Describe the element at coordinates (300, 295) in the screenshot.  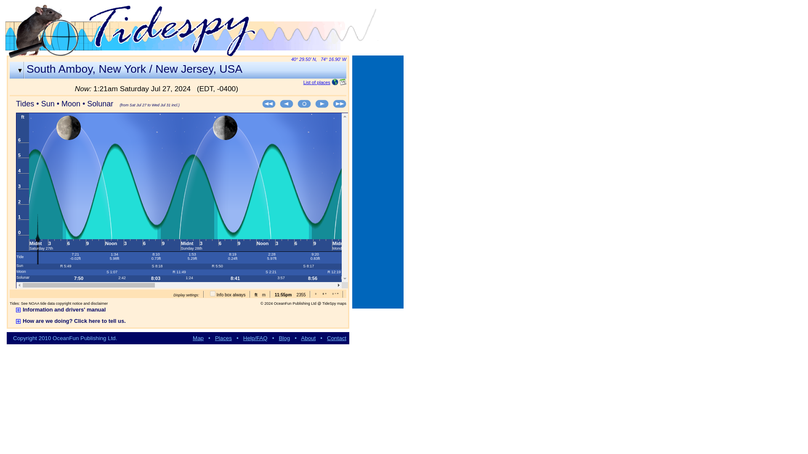
I see `2355` at that location.